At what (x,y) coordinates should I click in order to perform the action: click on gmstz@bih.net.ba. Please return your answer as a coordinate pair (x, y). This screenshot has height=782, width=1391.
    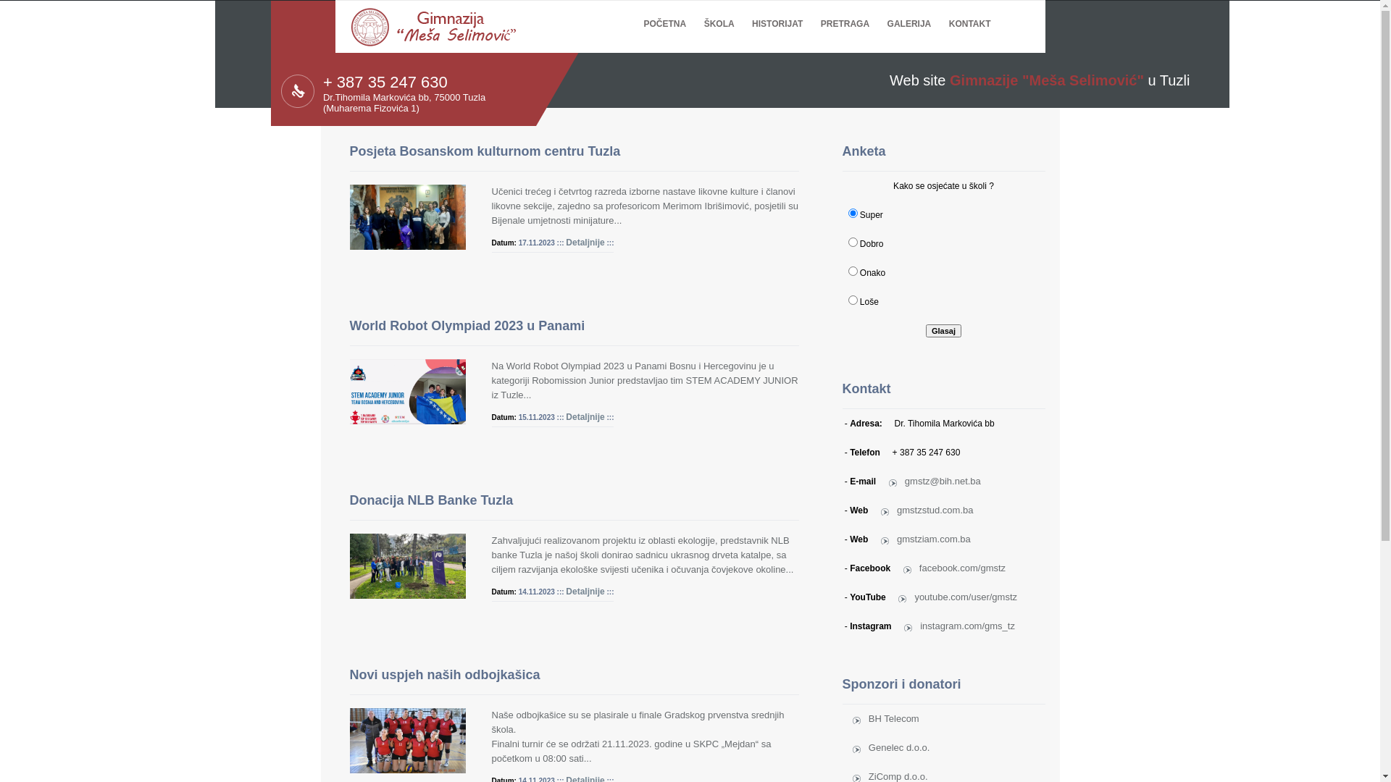
    Looking at the image, I should click on (935, 481).